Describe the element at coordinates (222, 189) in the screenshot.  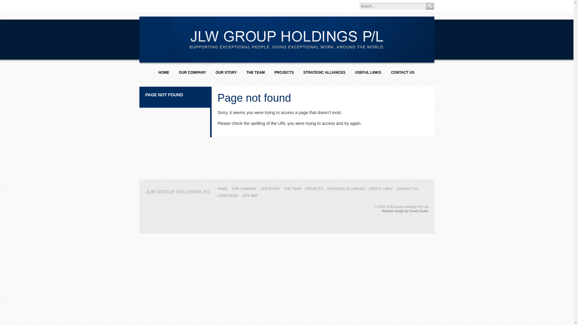
I see `HOME` at that location.